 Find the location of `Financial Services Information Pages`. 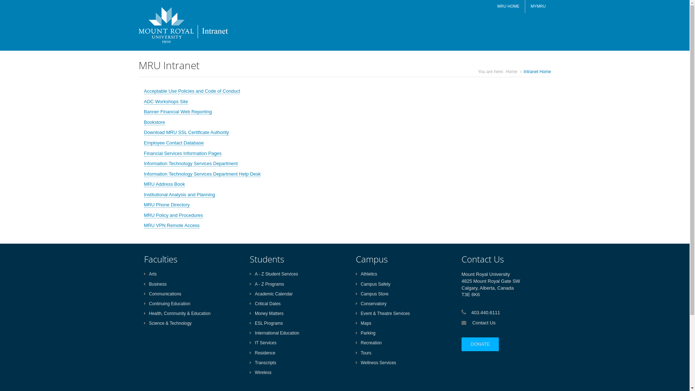

Financial Services Information Pages is located at coordinates (183, 154).